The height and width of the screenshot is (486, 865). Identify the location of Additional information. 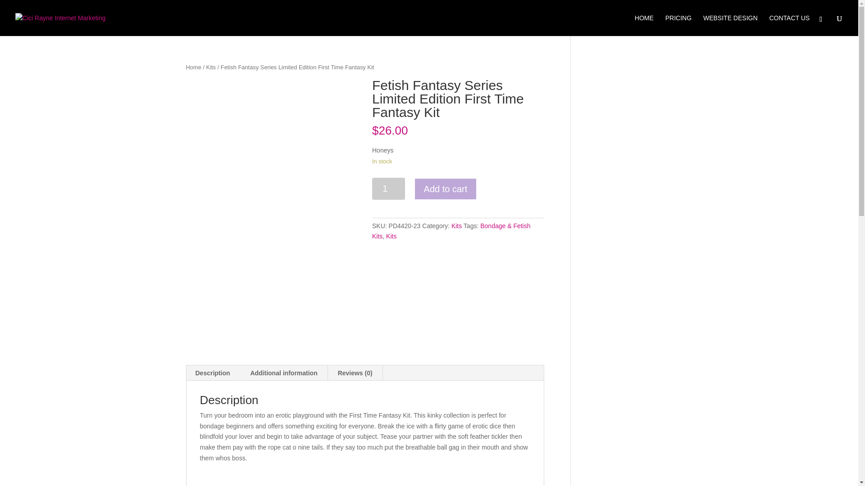
(283, 373).